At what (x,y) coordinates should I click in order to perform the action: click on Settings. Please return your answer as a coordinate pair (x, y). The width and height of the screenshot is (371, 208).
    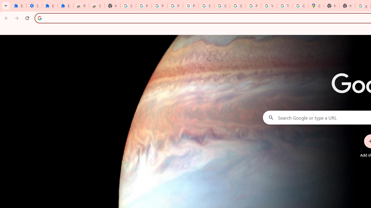
    Looking at the image, I should click on (34, 6).